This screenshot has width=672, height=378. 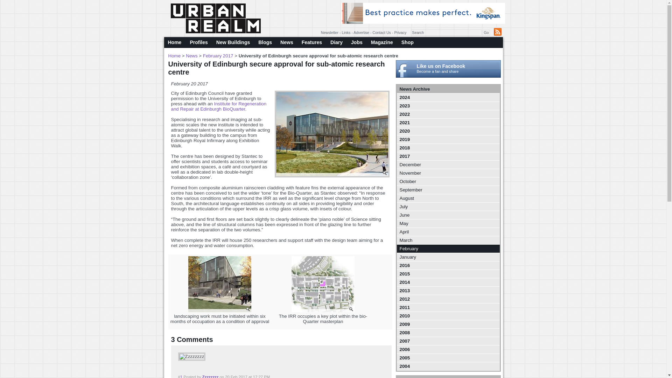 What do you see at coordinates (486, 33) in the screenshot?
I see `Go` at bounding box center [486, 33].